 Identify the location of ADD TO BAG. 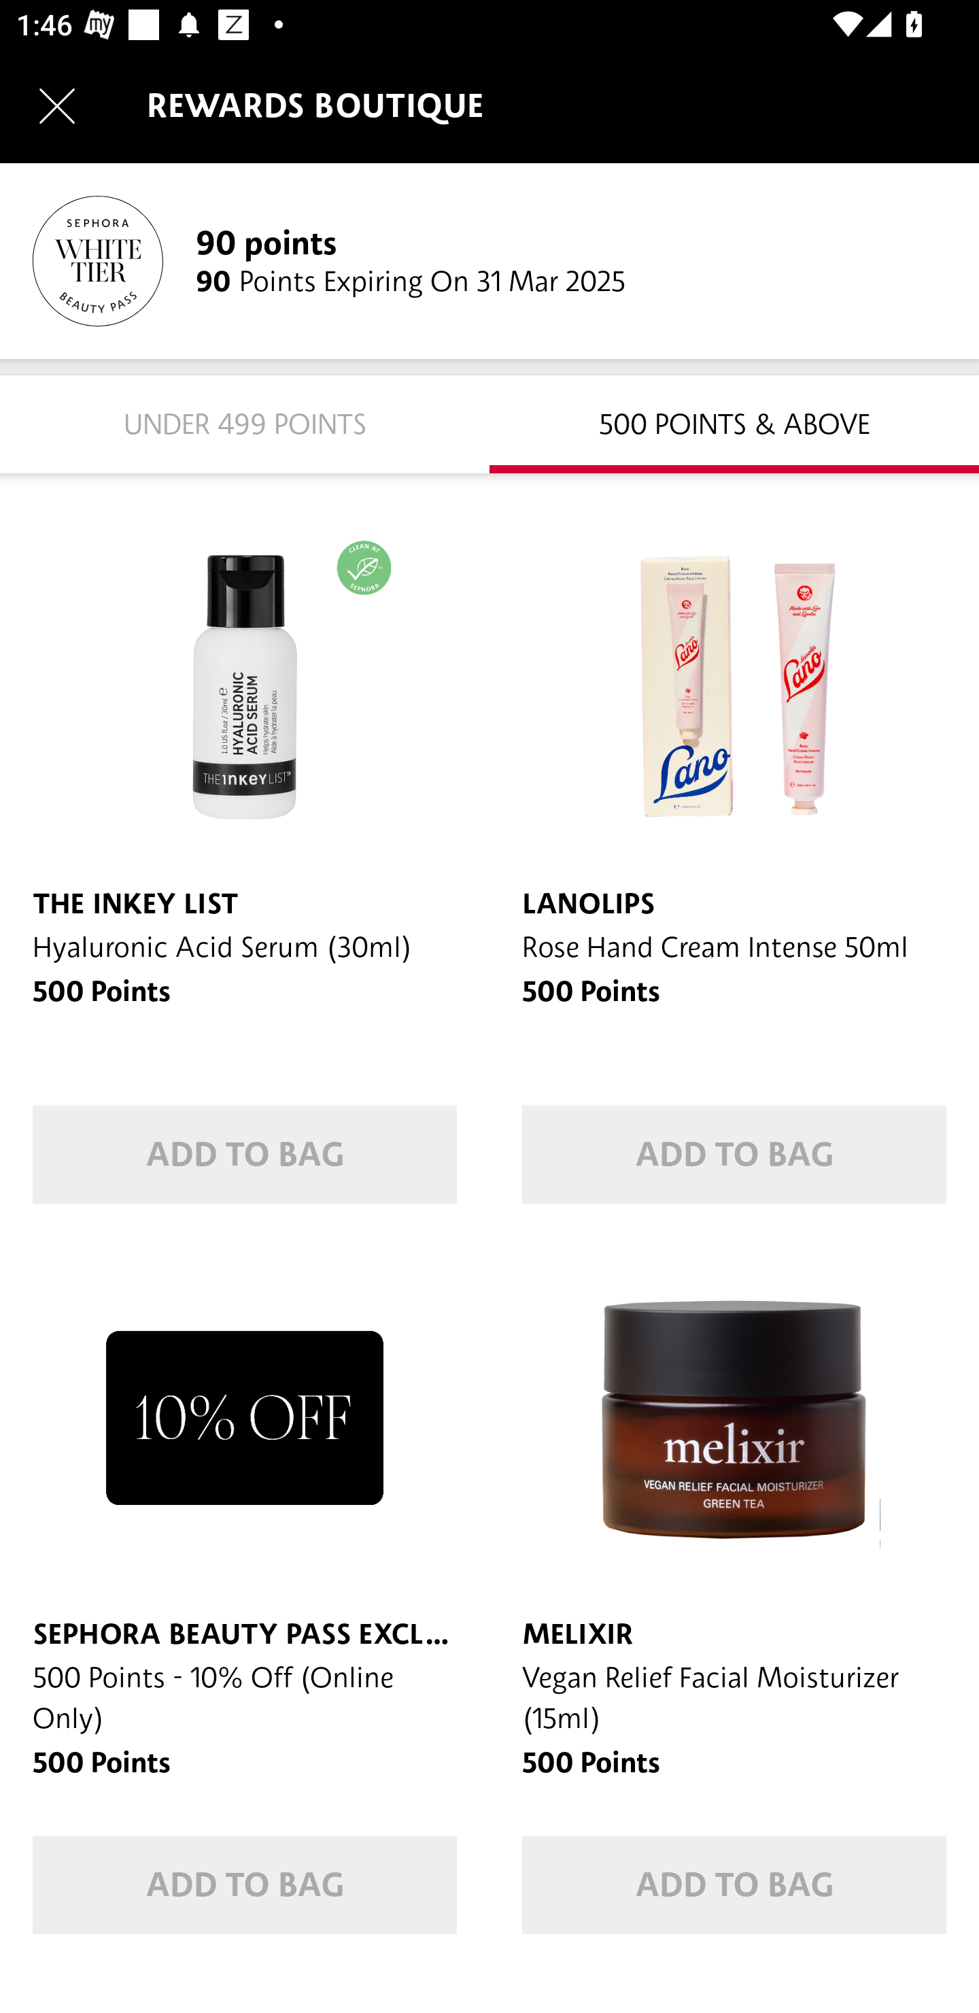
(245, 1885).